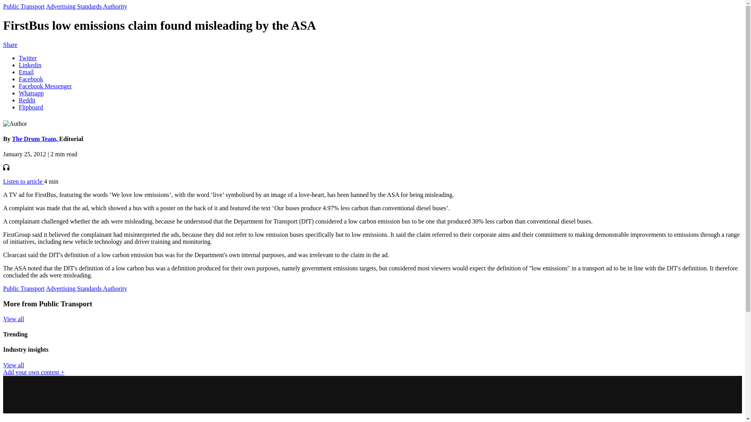  Describe the element at coordinates (23, 181) in the screenshot. I see `Listen to article` at that location.